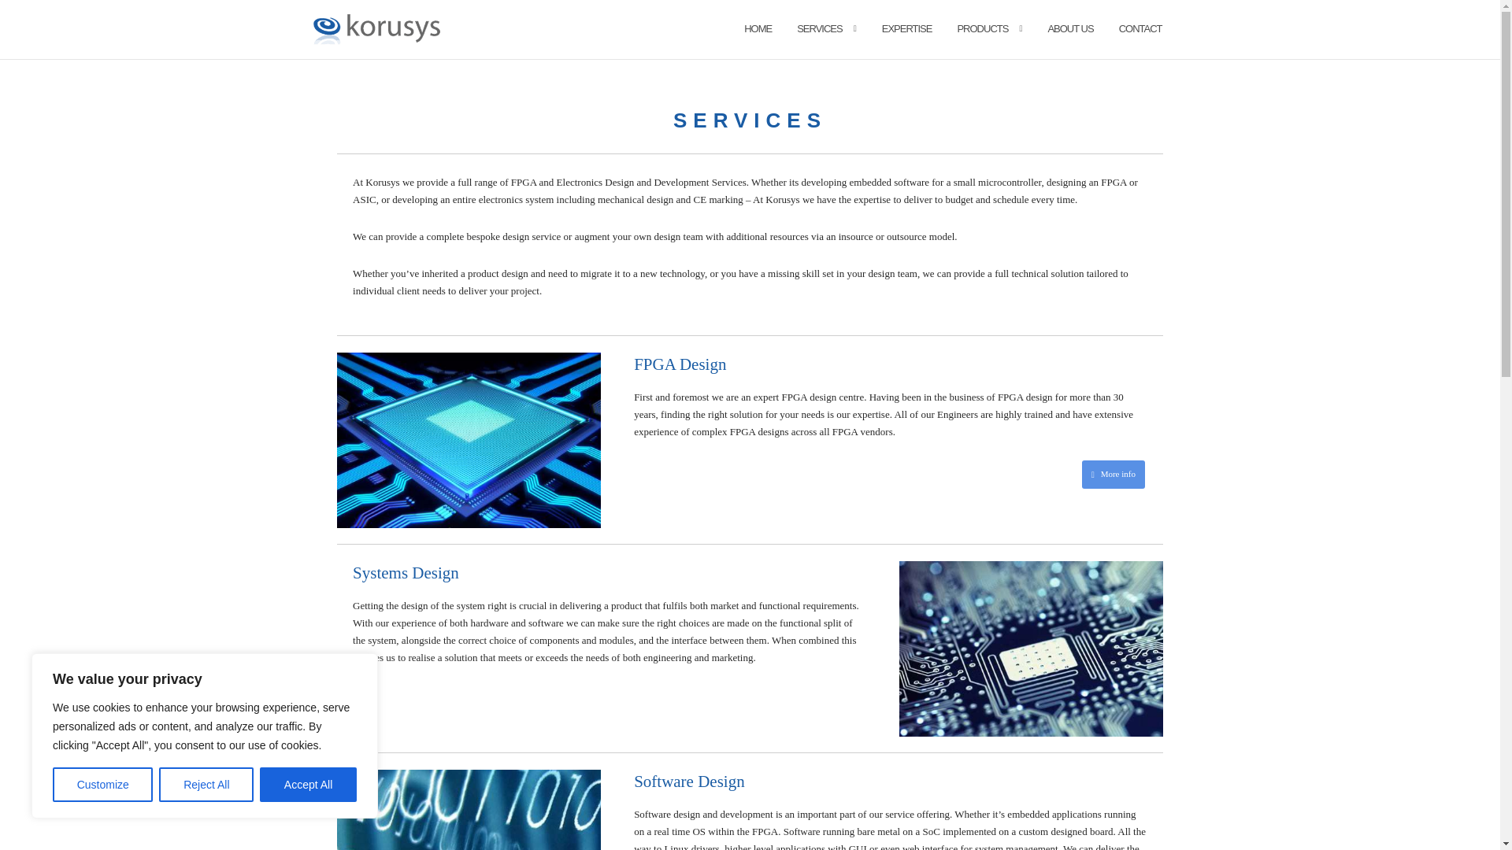 This screenshot has width=1512, height=850. Describe the element at coordinates (983, 28) in the screenshot. I see `Products` at that location.